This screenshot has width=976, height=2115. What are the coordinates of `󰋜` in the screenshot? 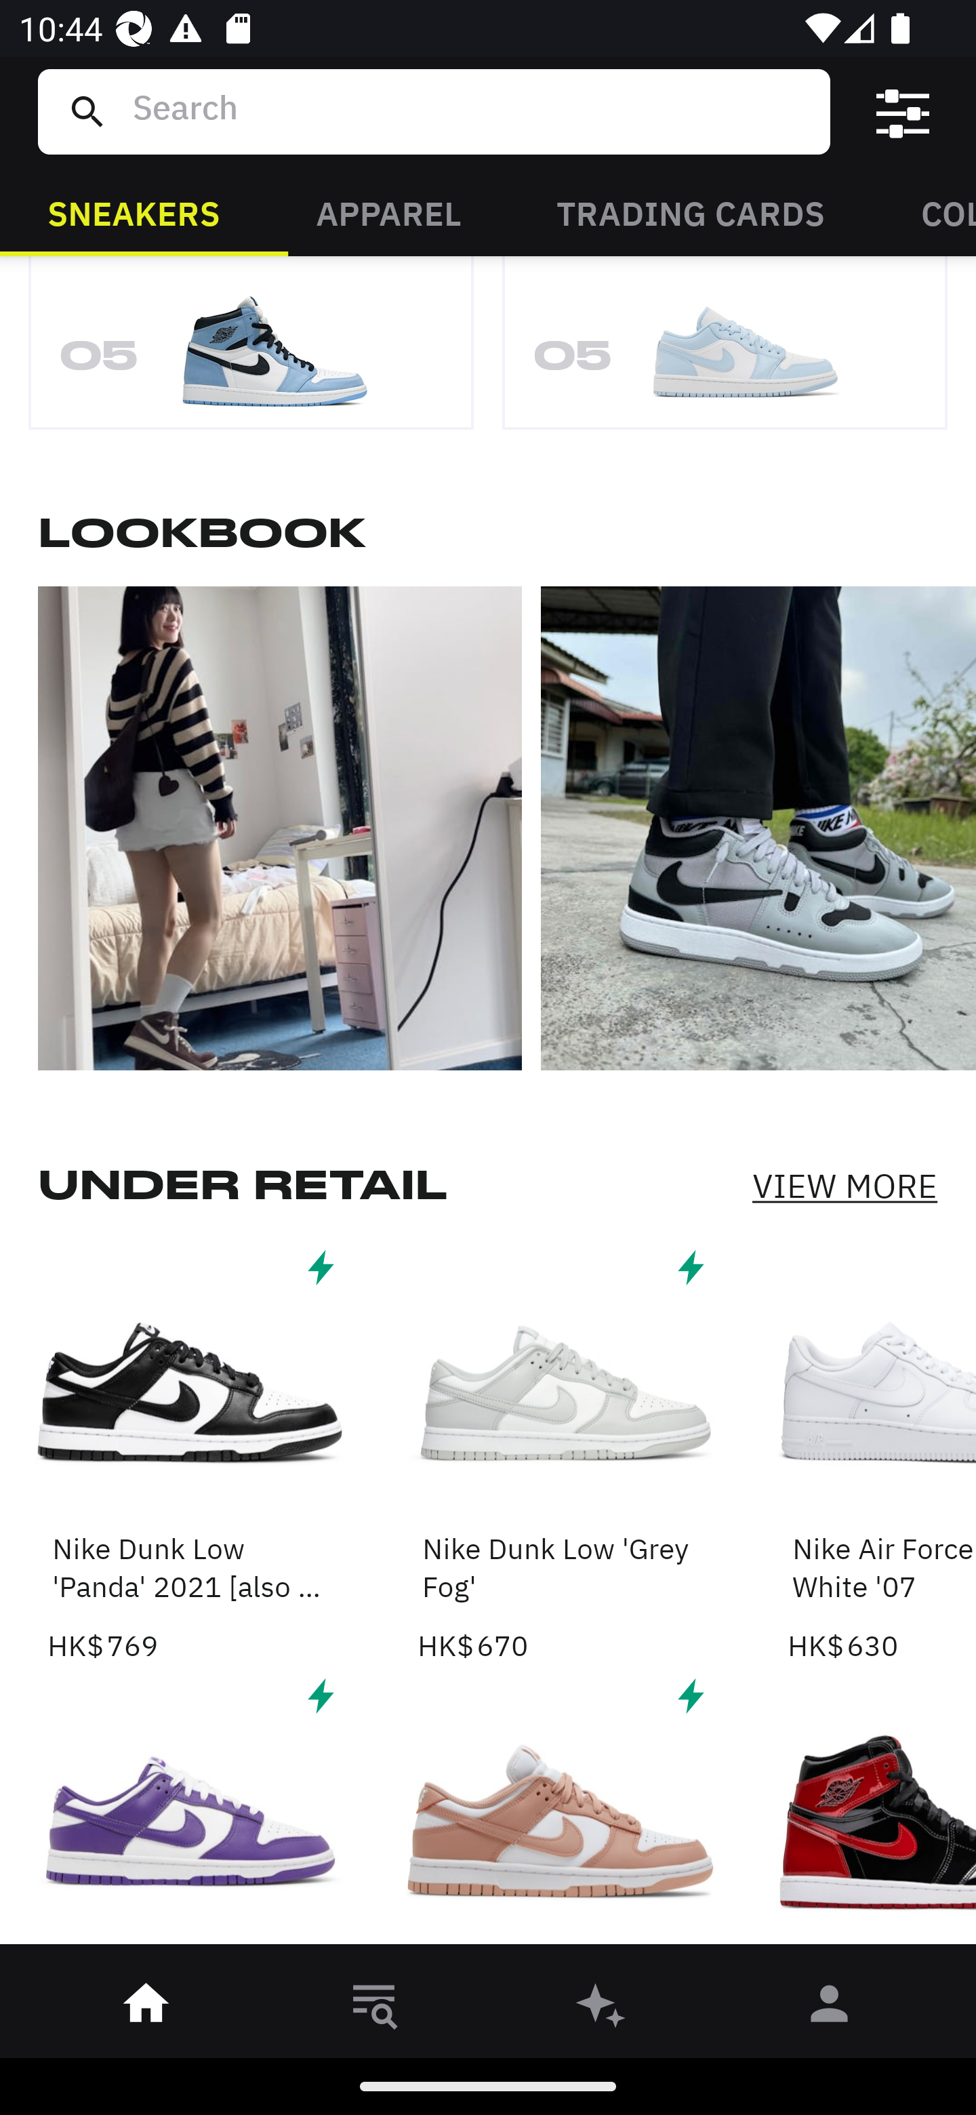 It's located at (146, 2008).